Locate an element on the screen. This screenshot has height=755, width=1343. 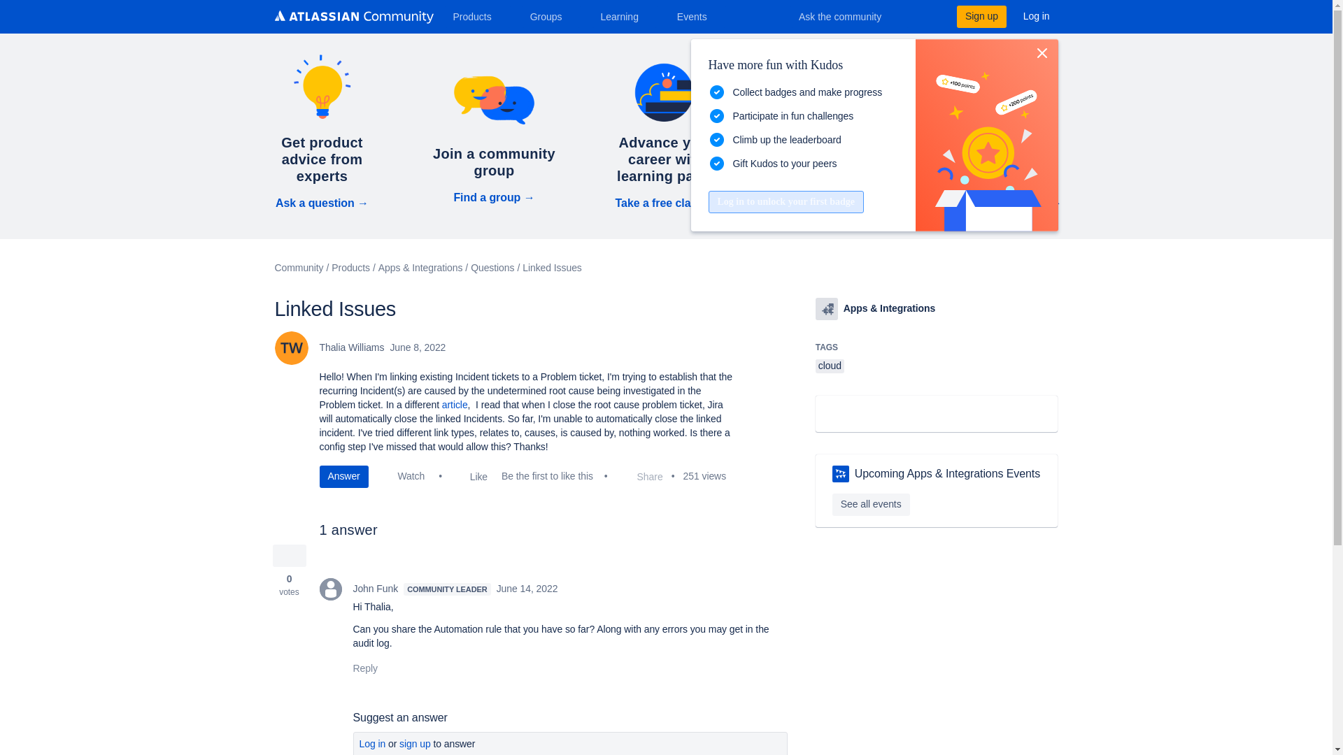
Atlassian Community logo is located at coordinates (353, 17).